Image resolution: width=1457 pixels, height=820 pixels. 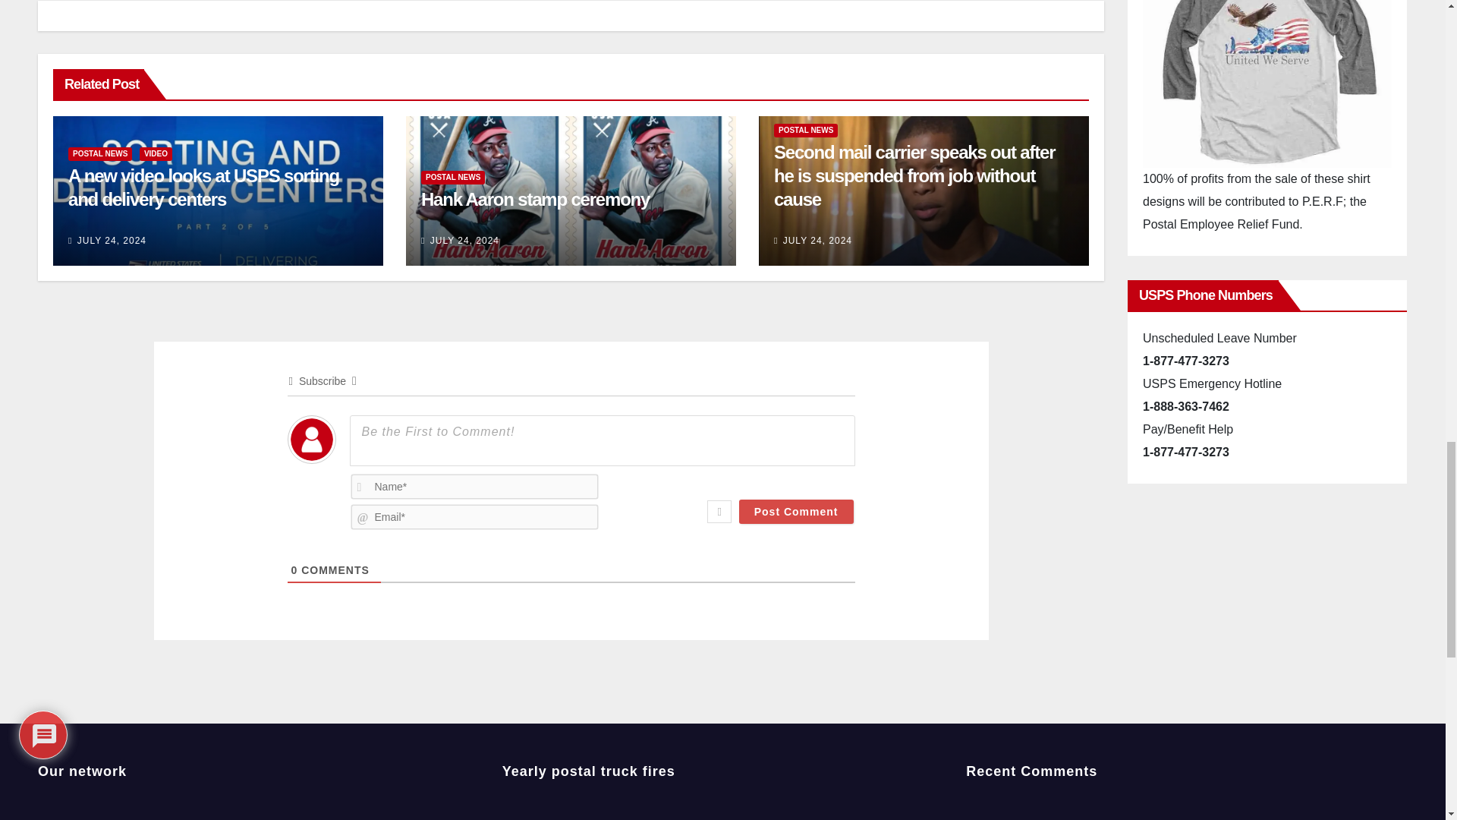 I want to click on VIDEO, so click(x=156, y=153).